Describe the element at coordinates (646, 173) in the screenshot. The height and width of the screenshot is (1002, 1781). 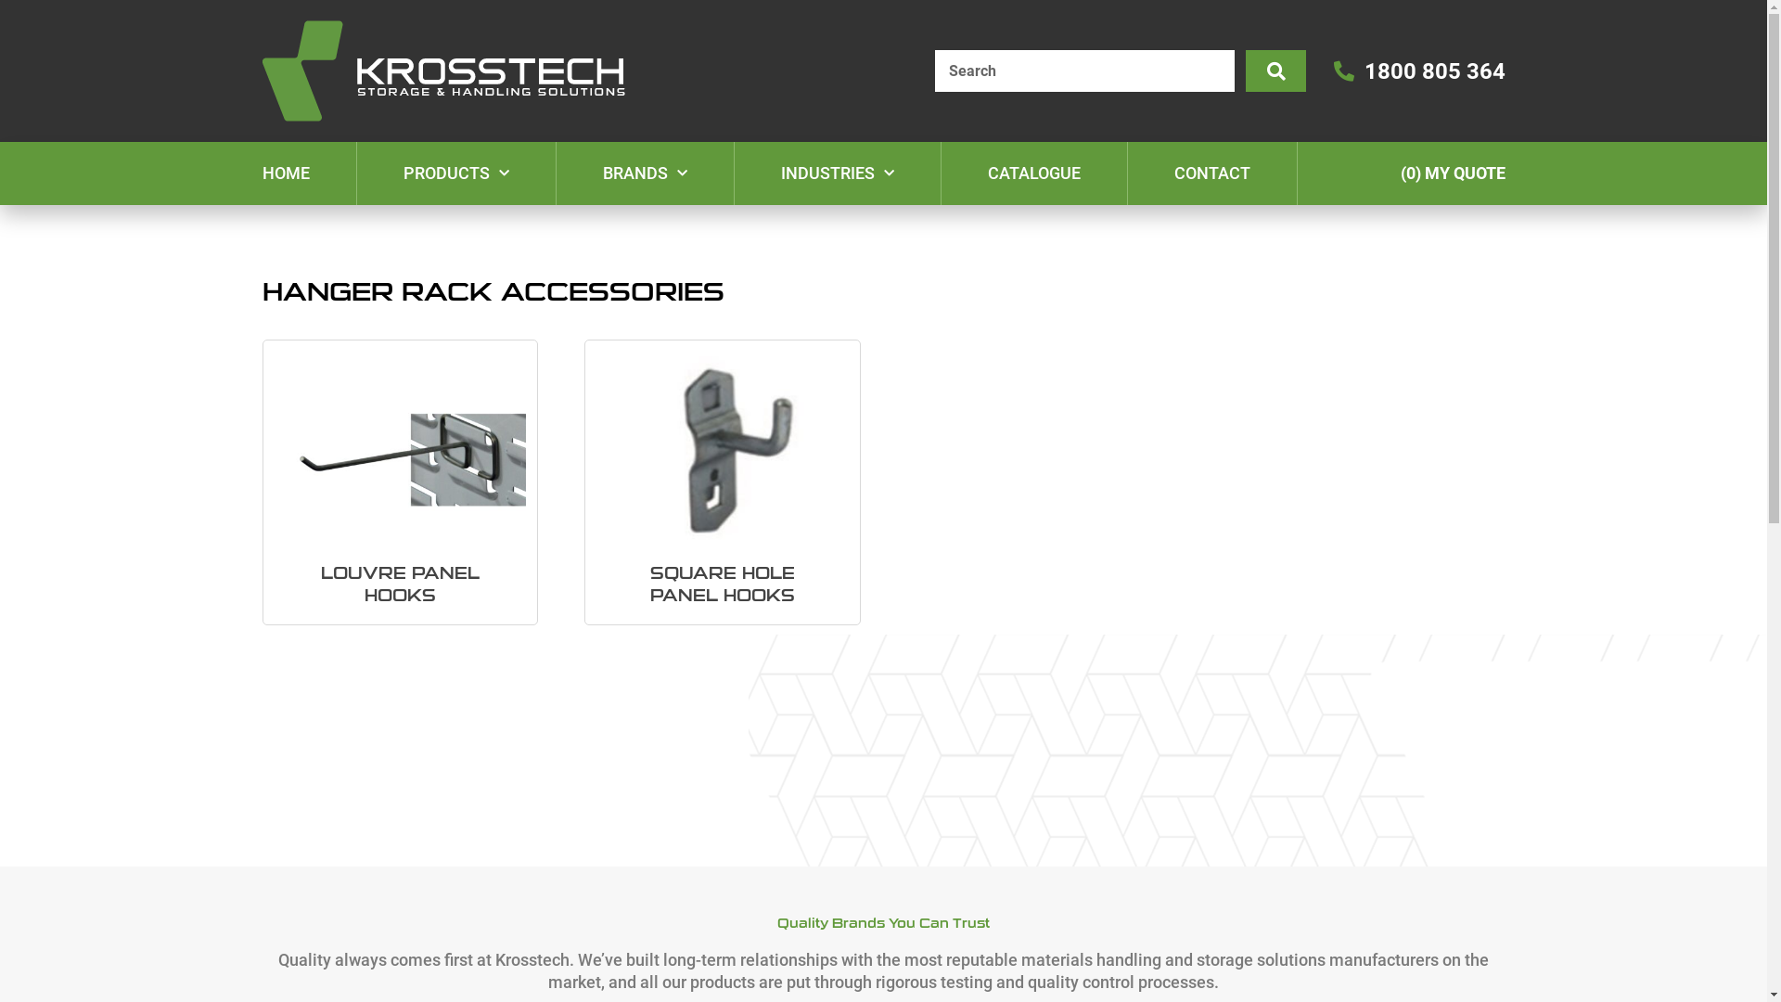
I see `BRANDS` at that location.